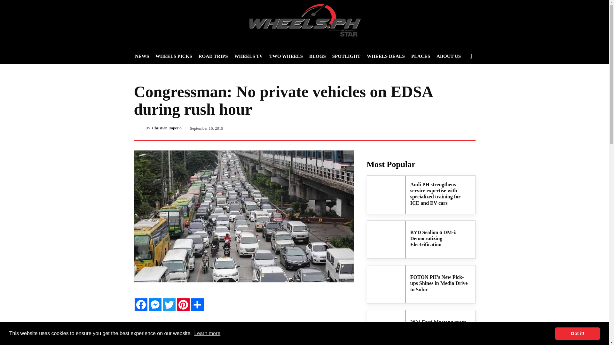  Describe the element at coordinates (286, 56) in the screenshot. I see `TWO WHEELS` at that location.